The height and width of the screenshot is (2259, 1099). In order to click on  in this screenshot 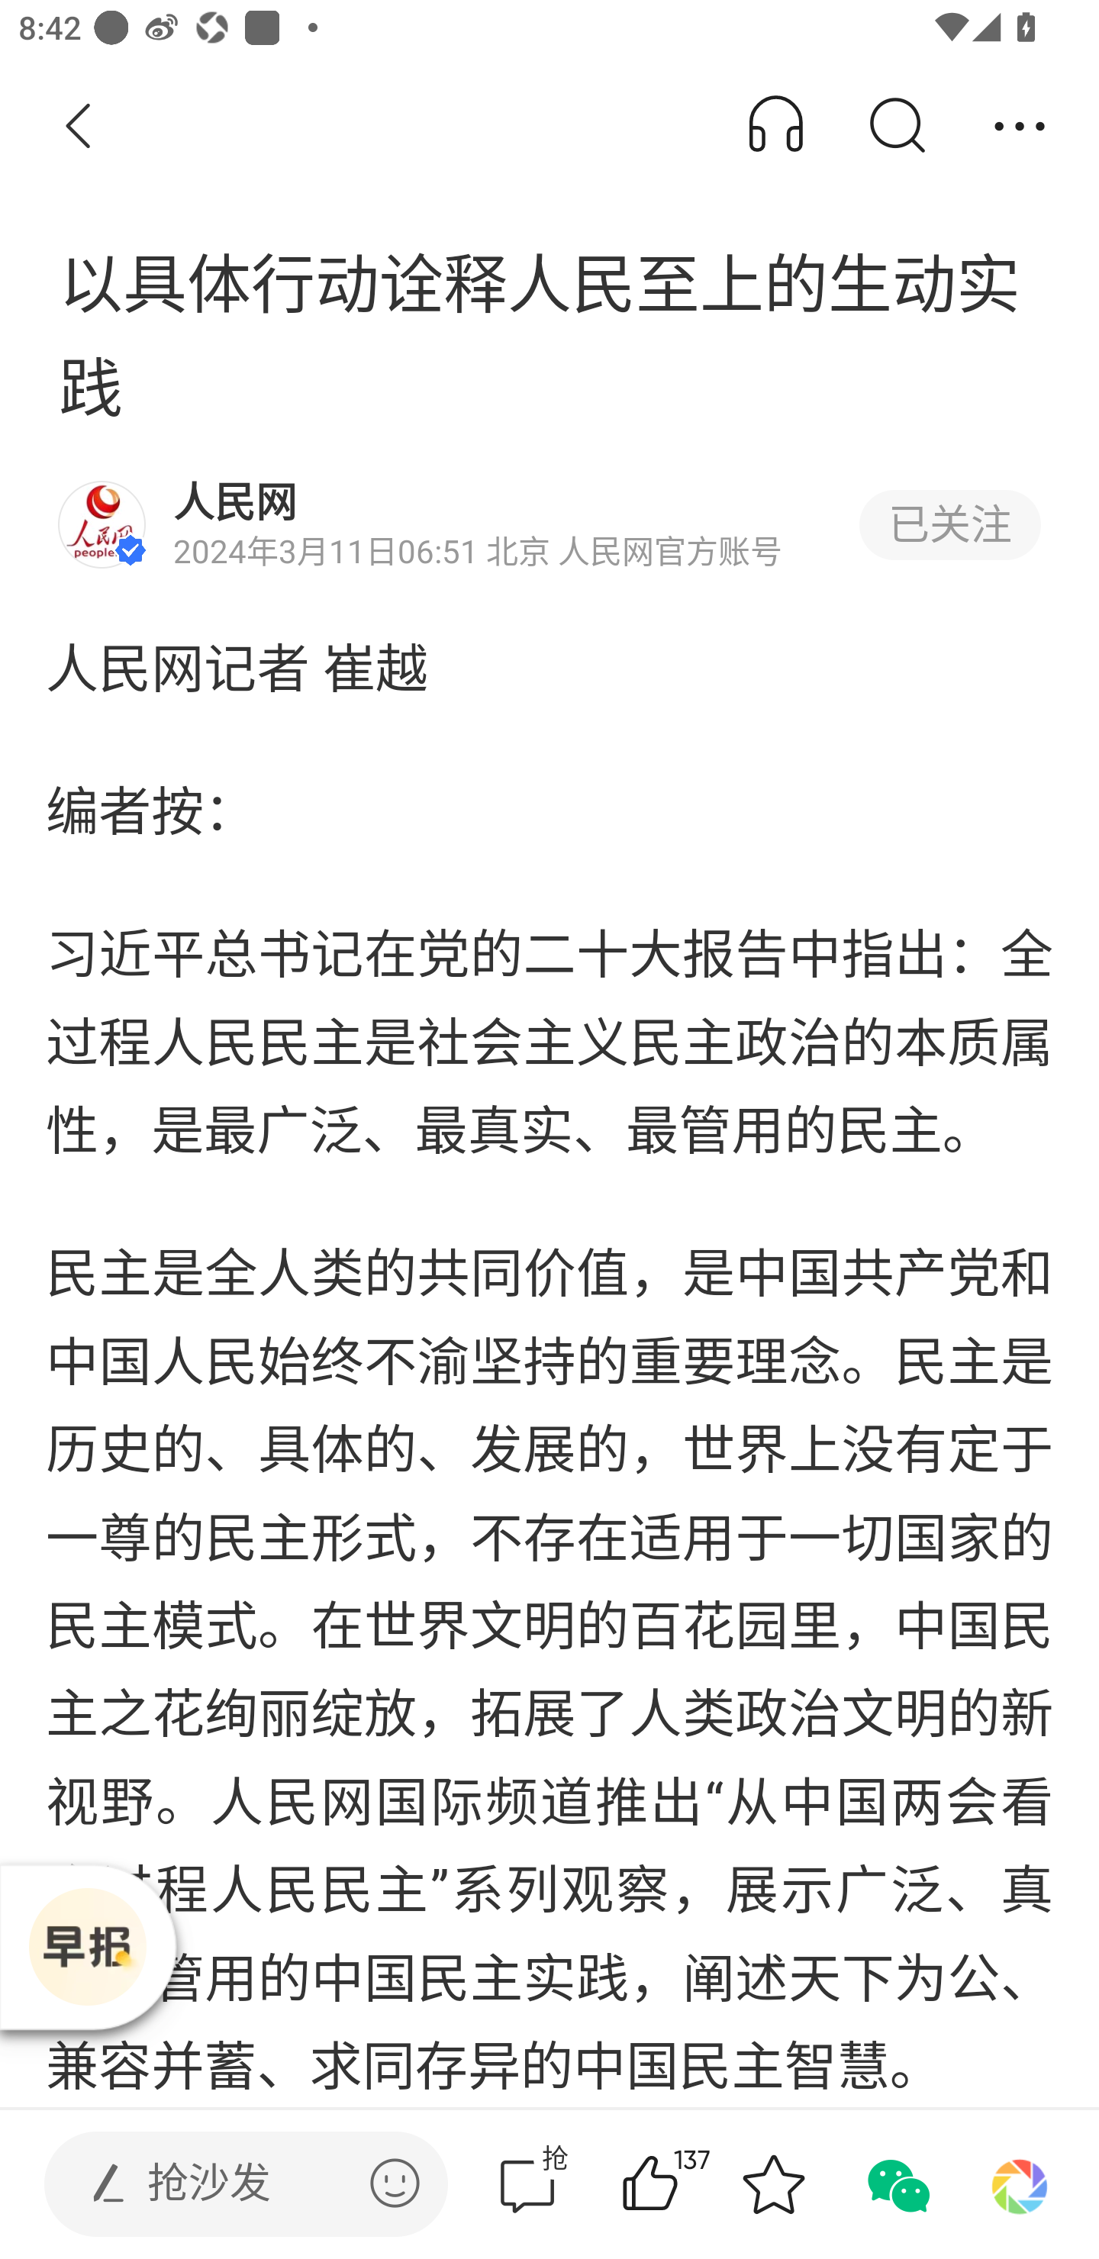, I will do `click(395, 2183)`.